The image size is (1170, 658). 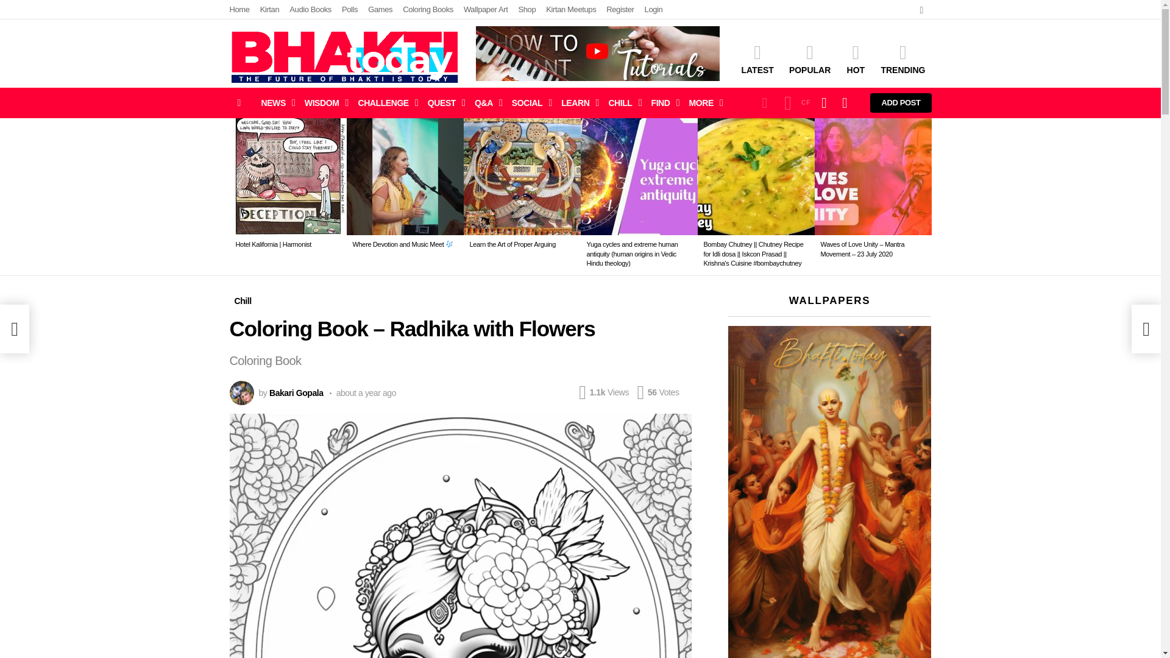 I want to click on Wallpaper Art, so click(x=485, y=10).